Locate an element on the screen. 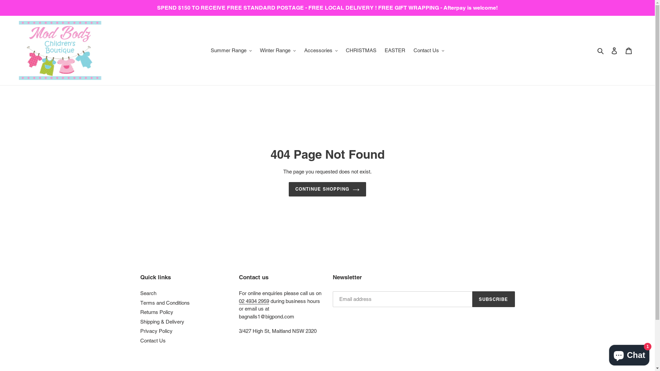  Terms and Conditions is located at coordinates (165, 303).